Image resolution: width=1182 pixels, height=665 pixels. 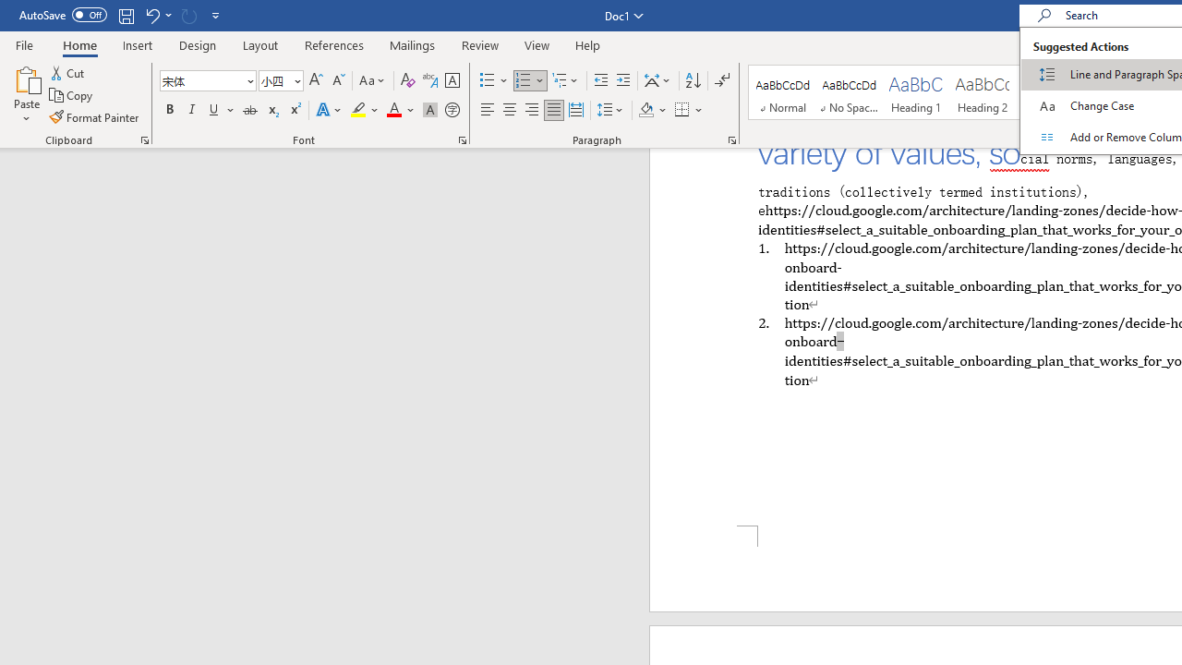 What do you see at coordinates (338, 81) in the screenshot?
I see `Shrink Font` at bounding box center [338, 81].